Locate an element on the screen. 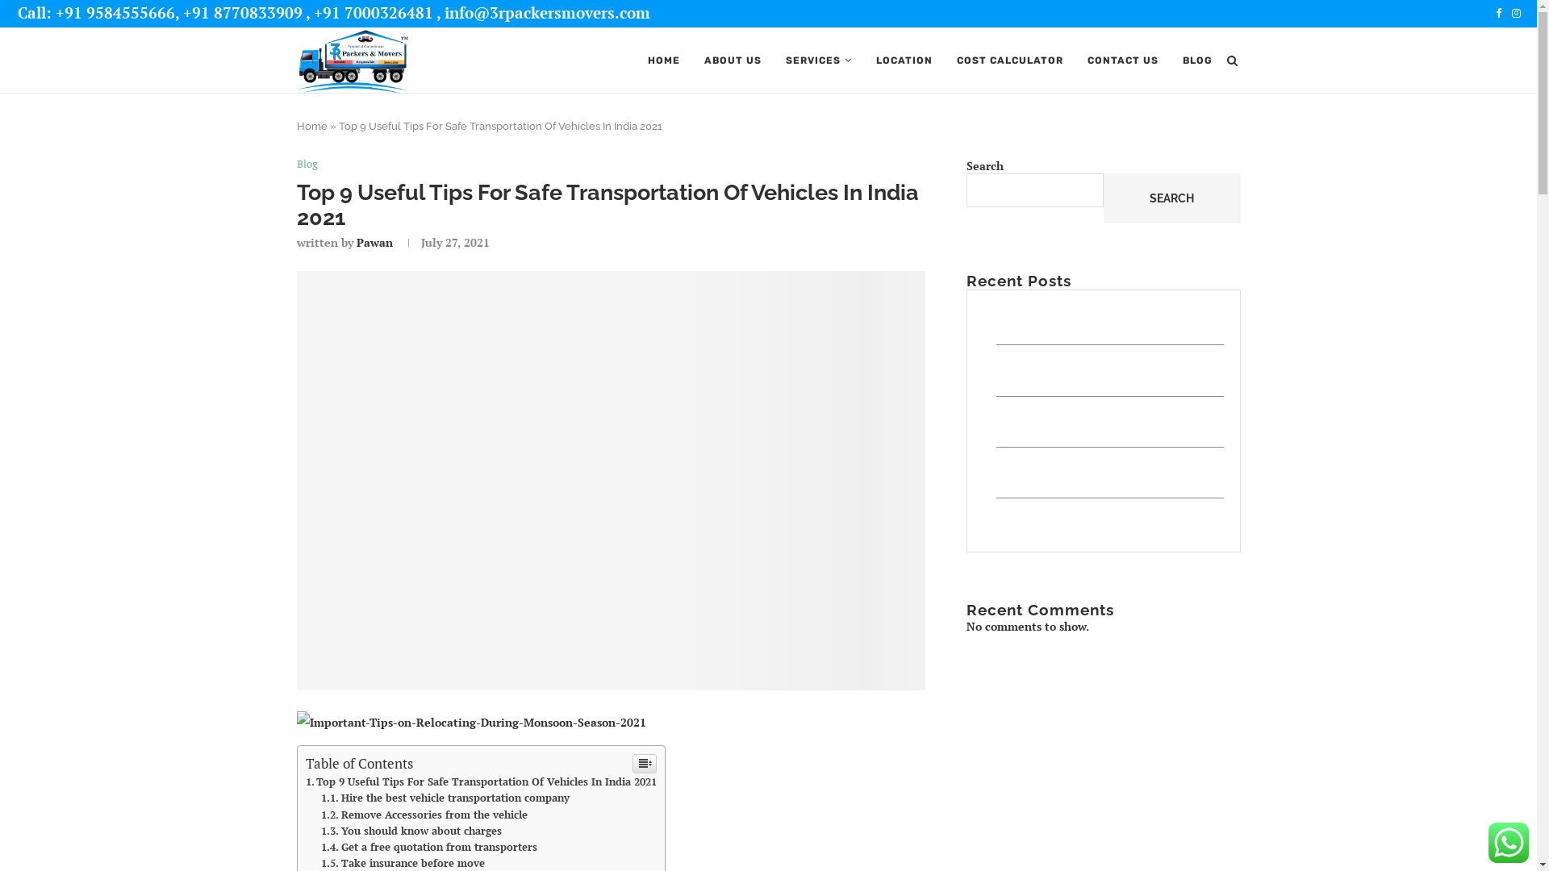 The image size is (1549, 871). Remove Accessories from the vehicle is located at coordinates (424, 815).